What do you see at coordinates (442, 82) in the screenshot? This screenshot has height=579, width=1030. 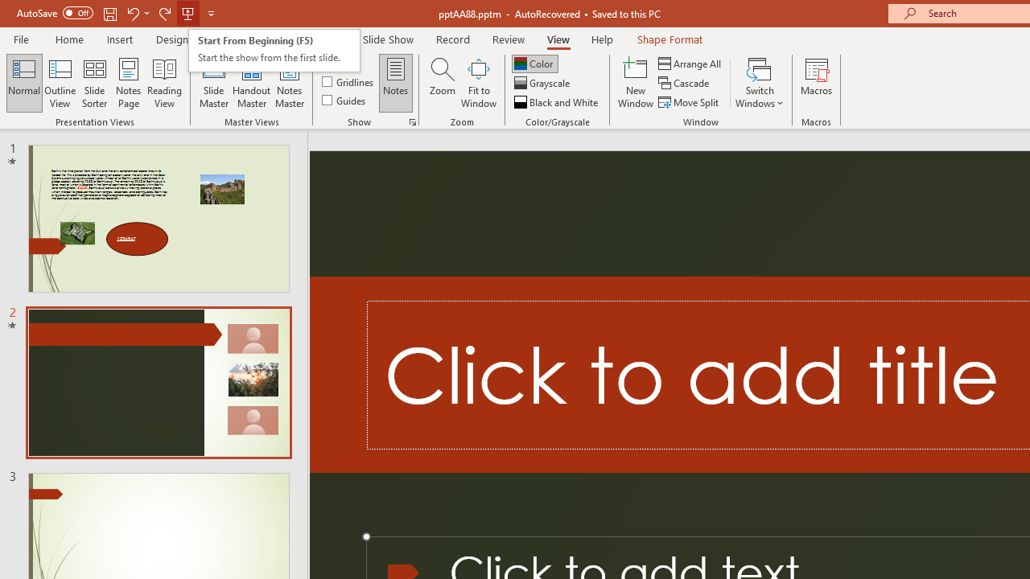 I see `Zoom...` at bounding box center [442, 82].